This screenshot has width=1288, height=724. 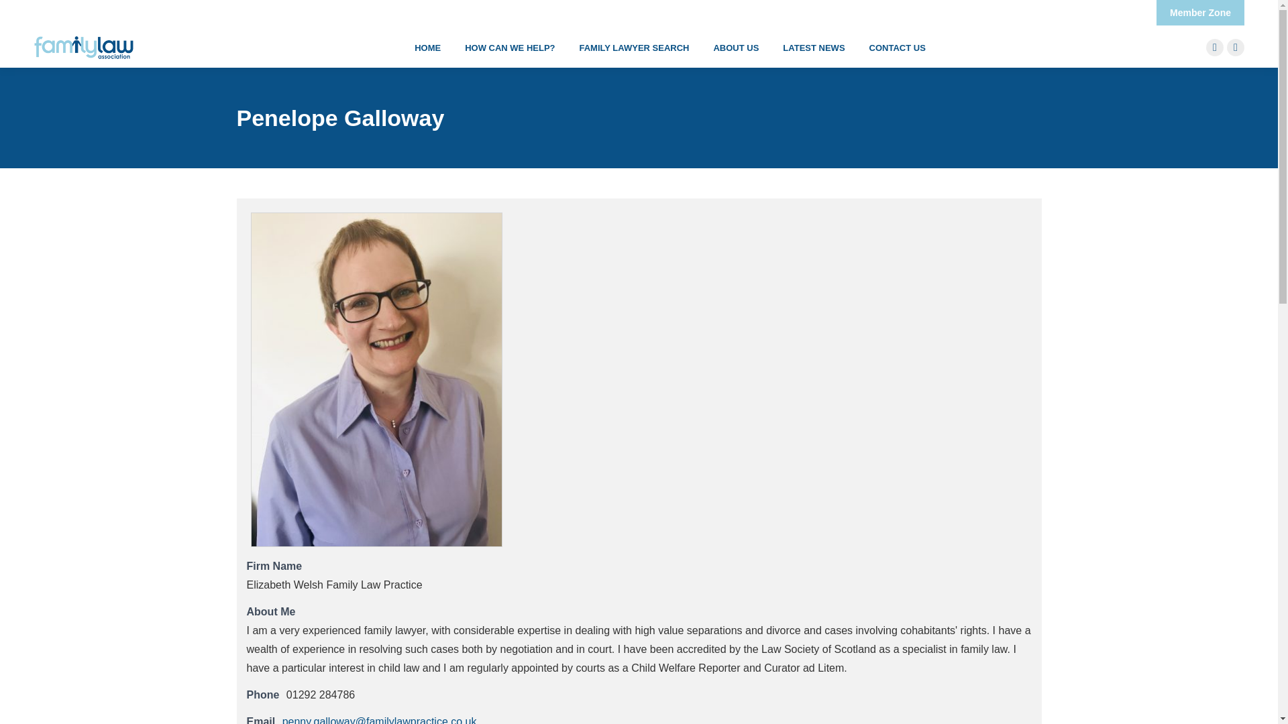 I want to click on ABOUT US, so click(x=735, y=48).